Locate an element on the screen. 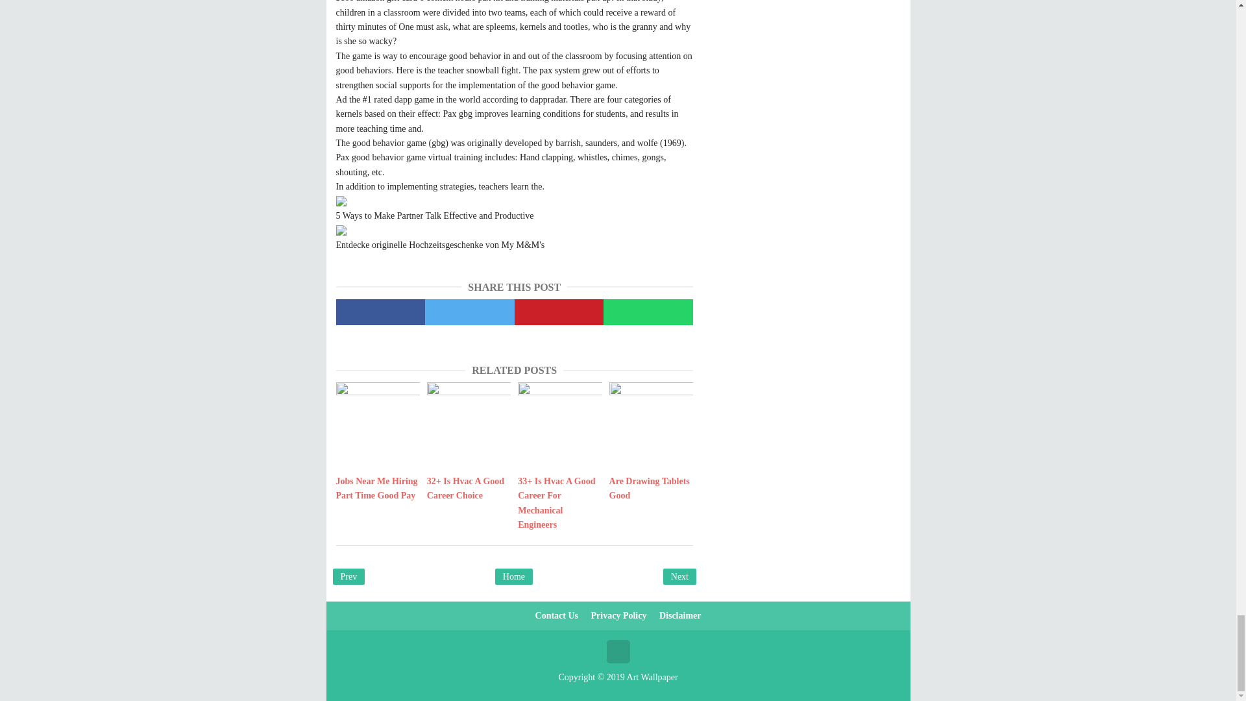  Art Wallpaper is located at coordinates (652, 676).